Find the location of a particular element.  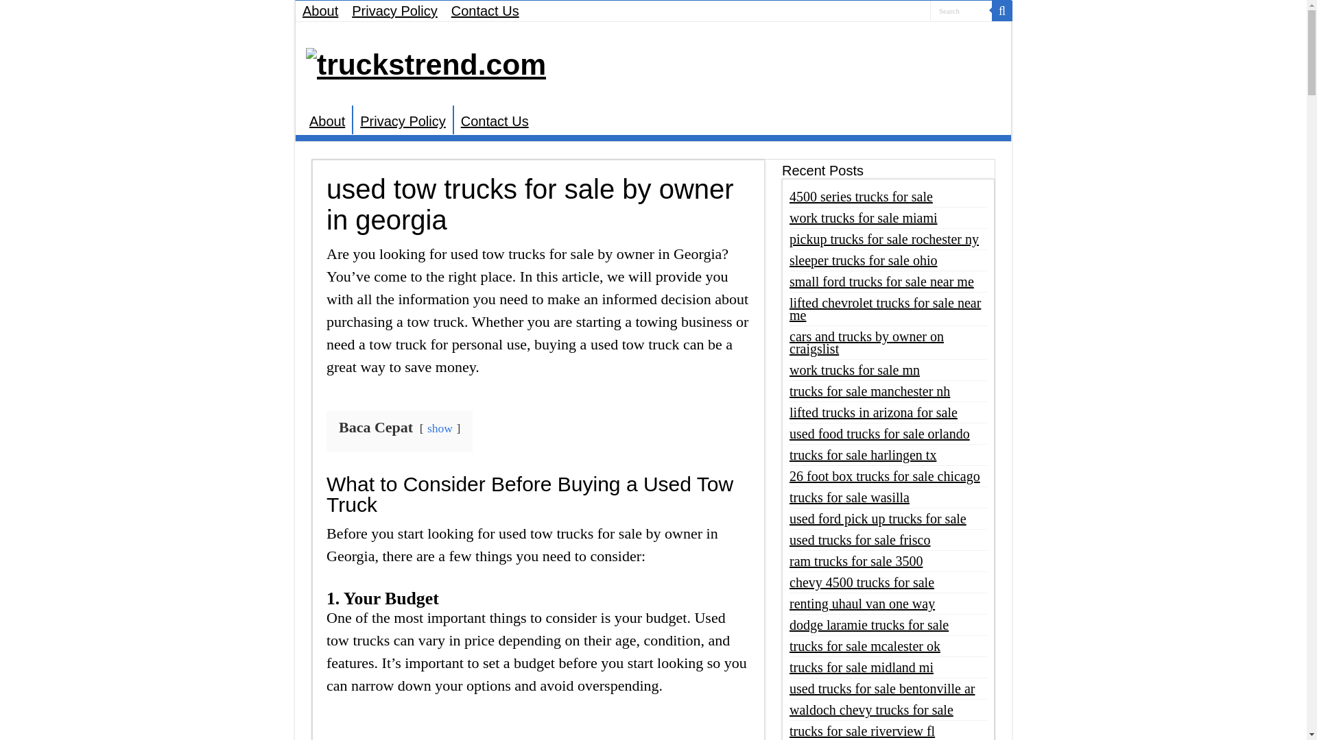

Contact Us is located at coordinates (485, 11).